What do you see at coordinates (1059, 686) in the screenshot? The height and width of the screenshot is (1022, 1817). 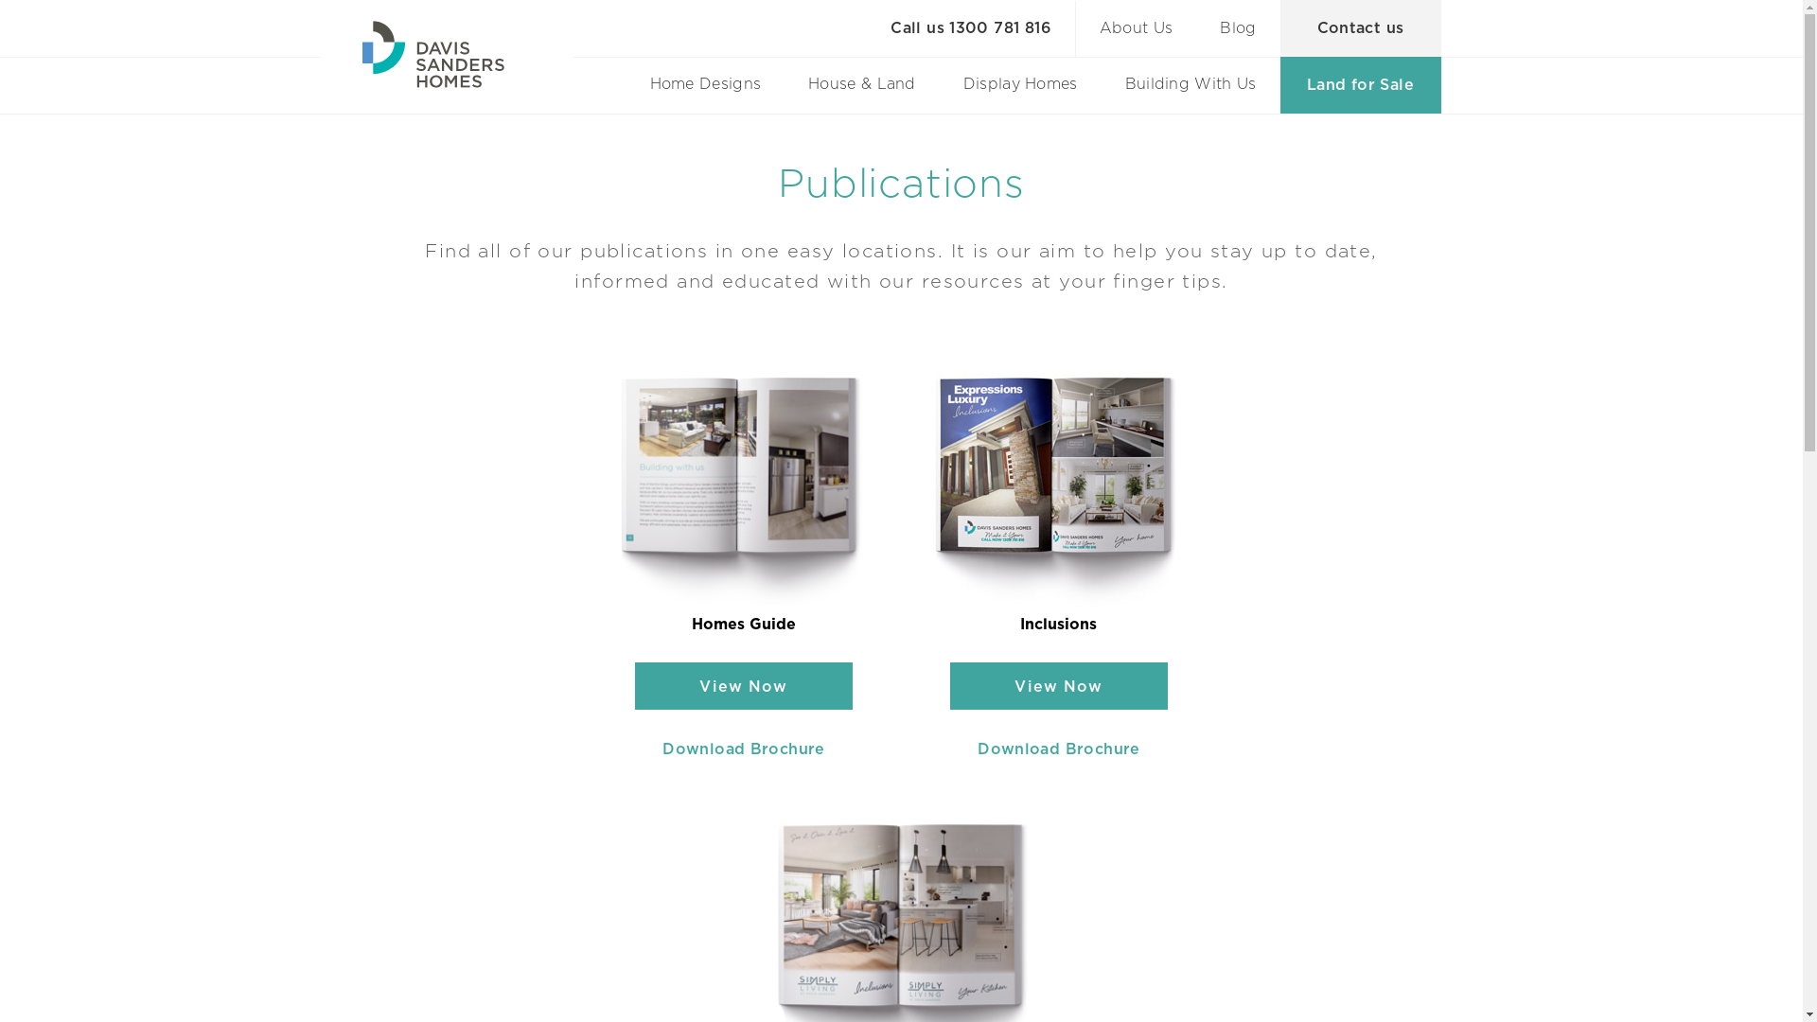 I see `View Now` at bounding box center [1059, 686].